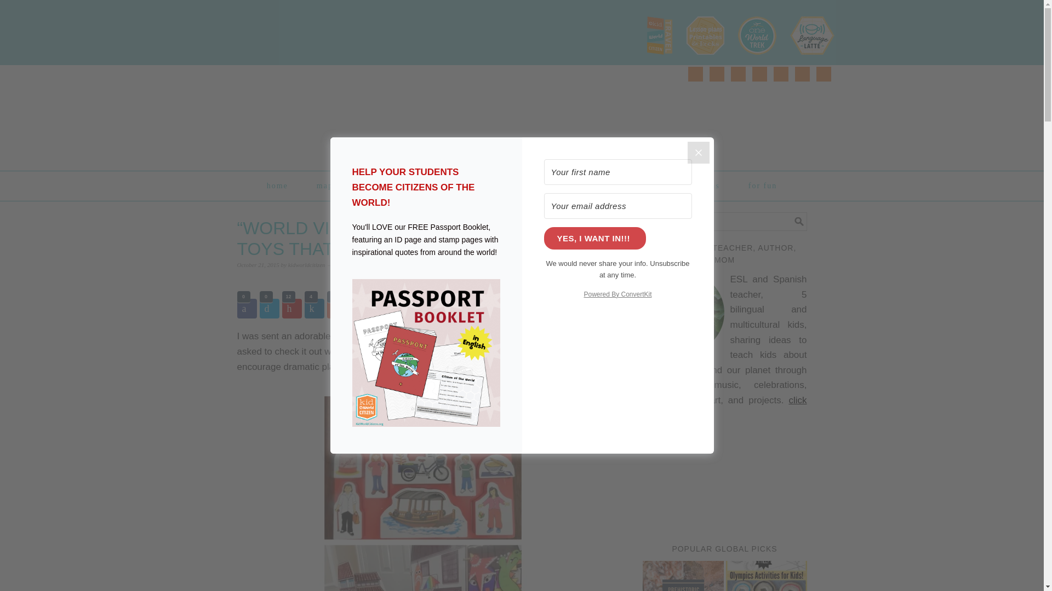 The image size is (1052, 591). Describe the element at coordinates (532, 336) in the screenshot. I see `Whole Wide World Toys,` at that location.